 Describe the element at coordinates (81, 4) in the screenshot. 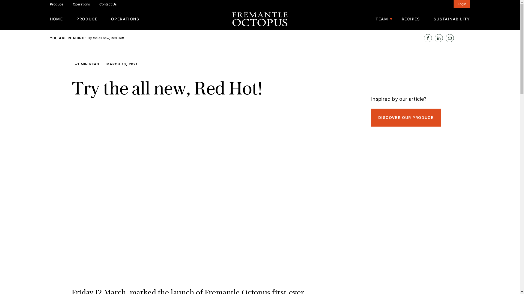

I see `Operations` at that location.